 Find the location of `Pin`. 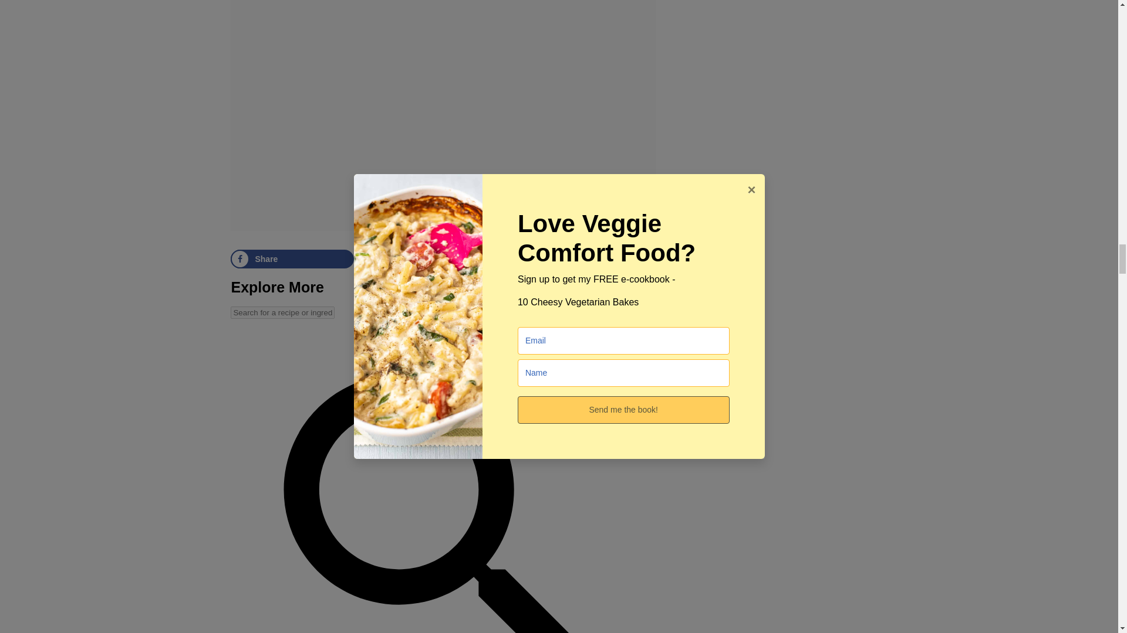

Pin is located at coordinates (553, 258).